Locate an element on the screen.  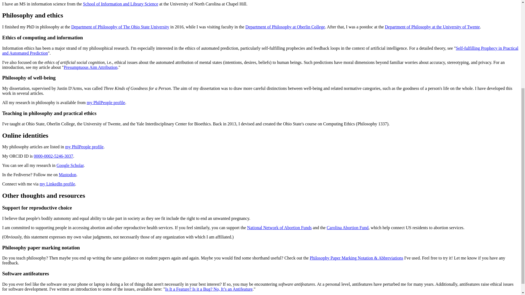
Presumptuous Aim Attribution is located at coordinates (90, 67).